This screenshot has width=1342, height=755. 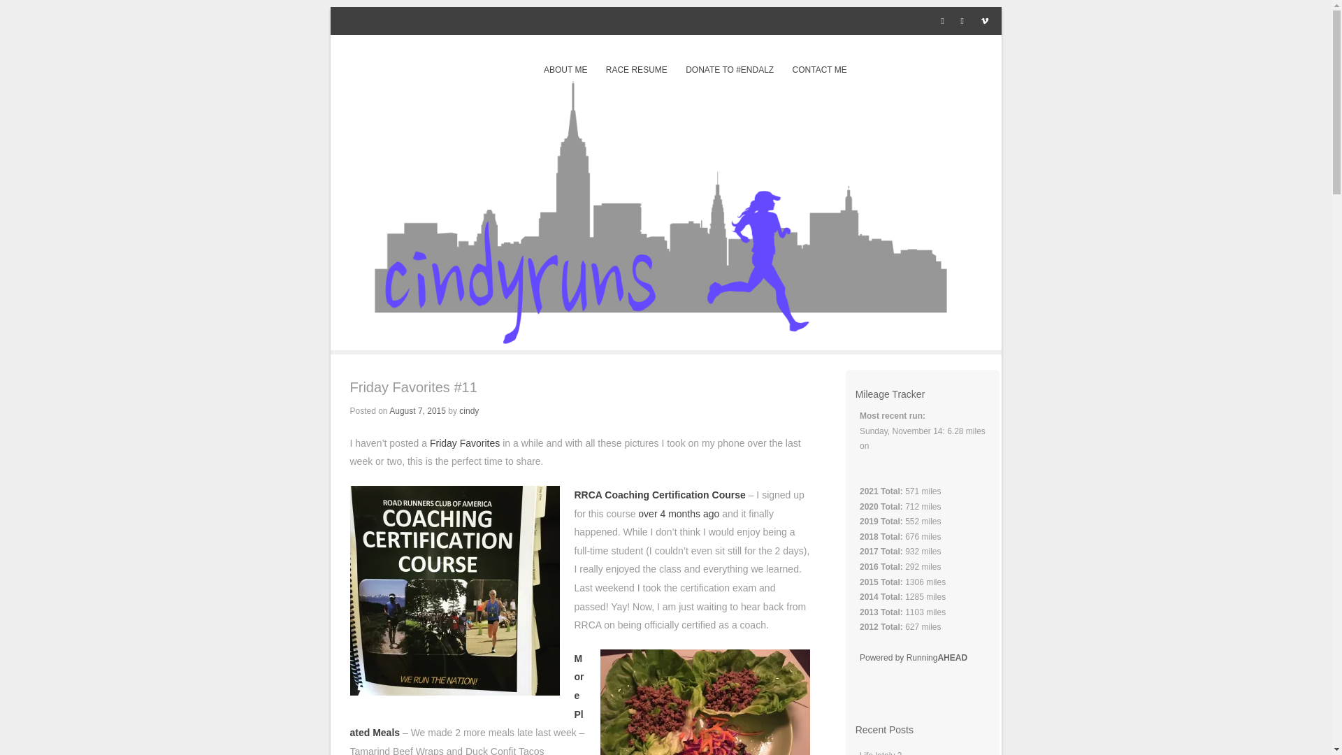 I want to click on over 4 months ago, so click(x=679, y=513).